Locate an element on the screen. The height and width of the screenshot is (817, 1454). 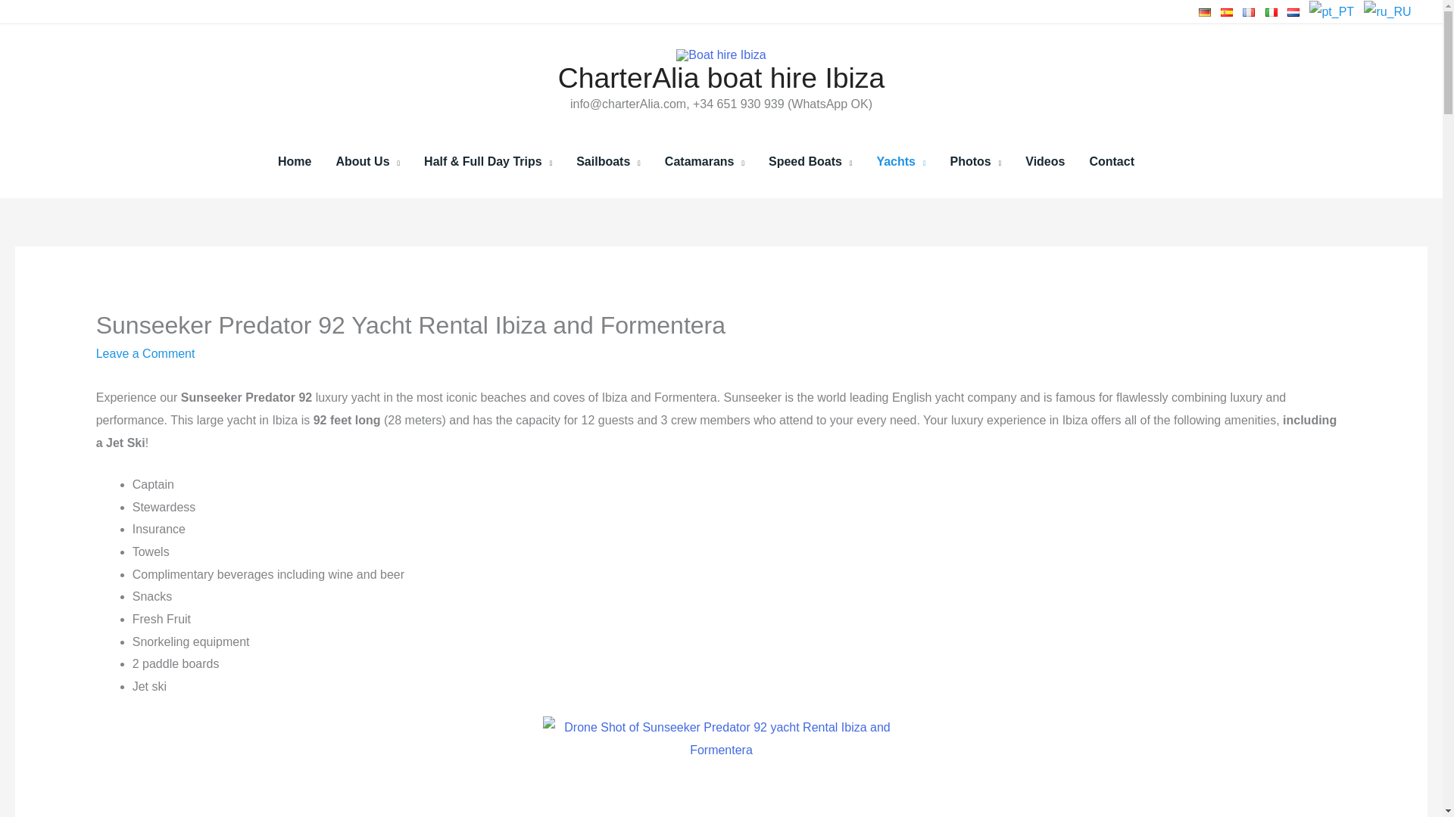
Italiano is located at coordinates (1271, 11).